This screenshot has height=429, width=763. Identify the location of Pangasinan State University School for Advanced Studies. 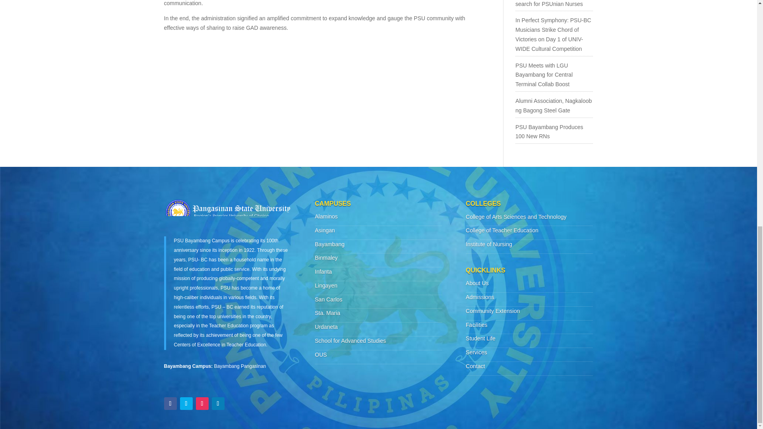
(350, 341).